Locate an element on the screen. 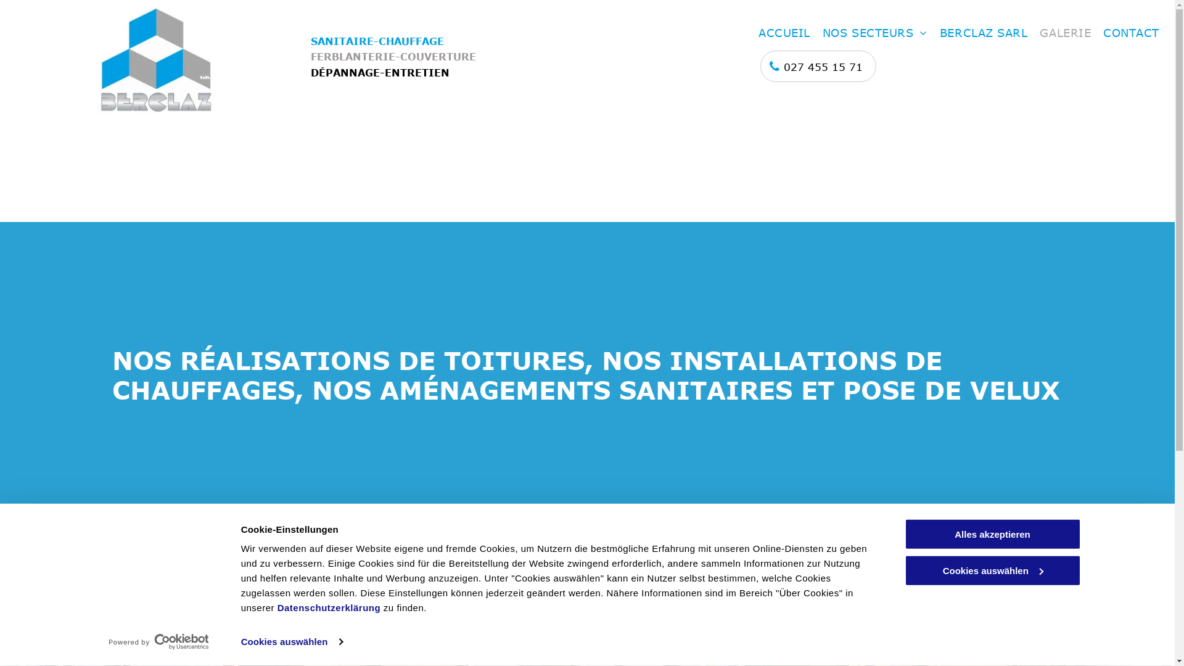 This screenshot has height=666, width=1184. GALERIE is located at coordinates (1066, 33).